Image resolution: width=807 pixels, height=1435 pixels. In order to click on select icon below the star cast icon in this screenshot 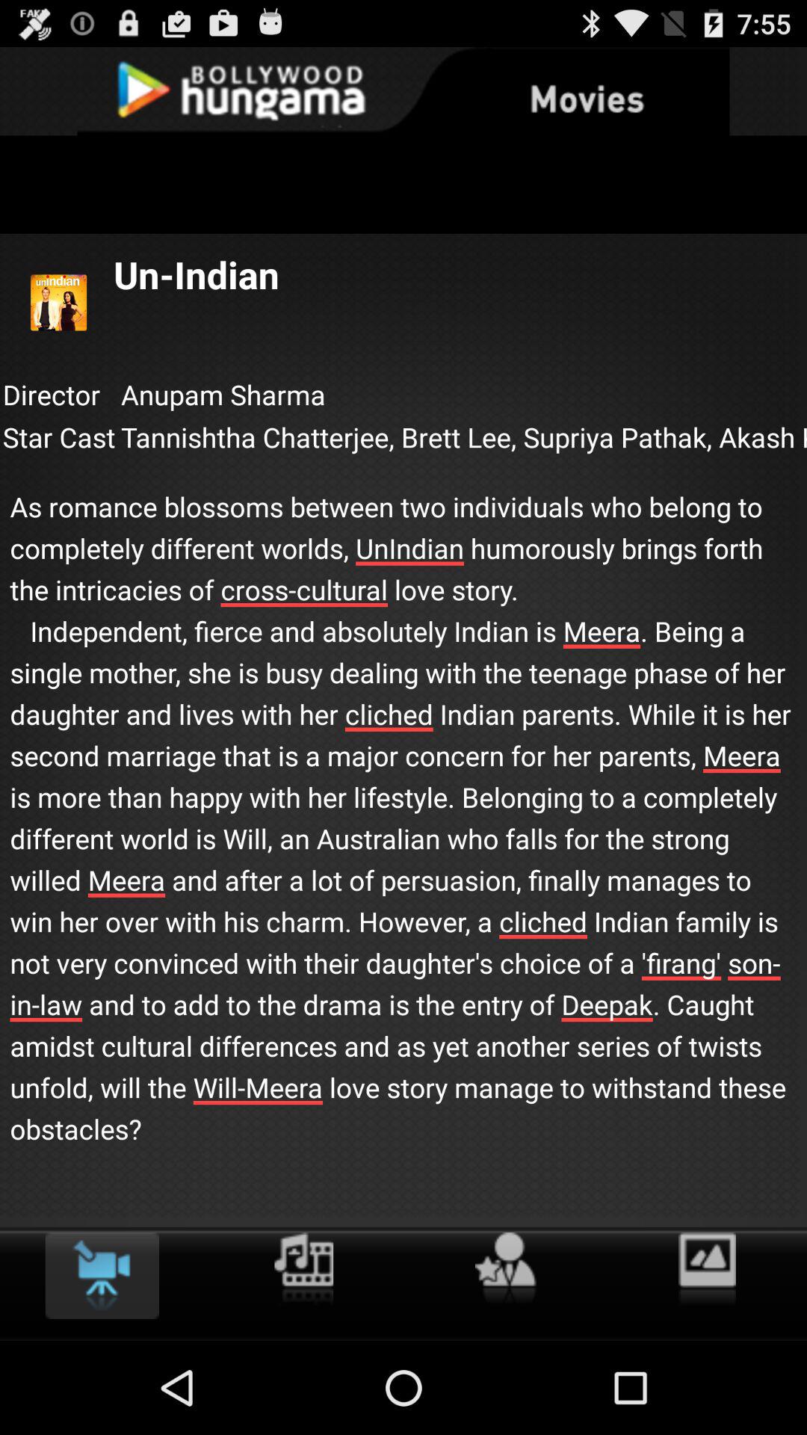, I will do `click(403, 803)`.